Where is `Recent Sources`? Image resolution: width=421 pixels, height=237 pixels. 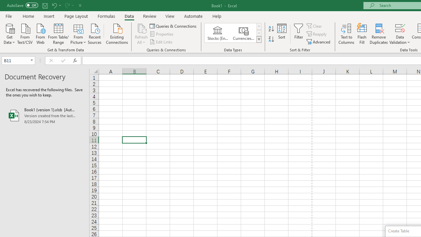
Recent Sources is located at coordinates (95, 33).